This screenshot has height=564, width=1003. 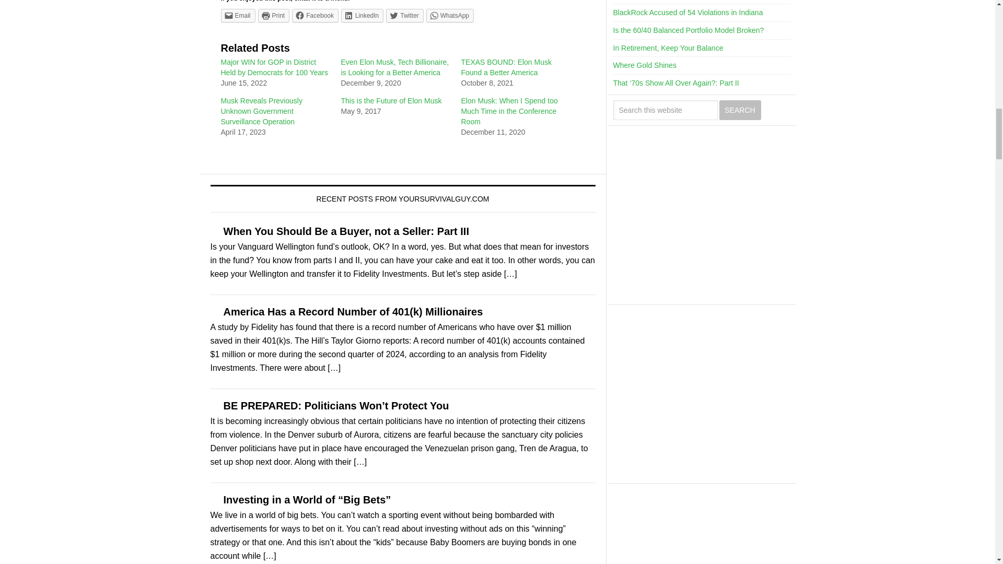 I want to click on Click to share on LinkedIn, so click(x=361, y=16).